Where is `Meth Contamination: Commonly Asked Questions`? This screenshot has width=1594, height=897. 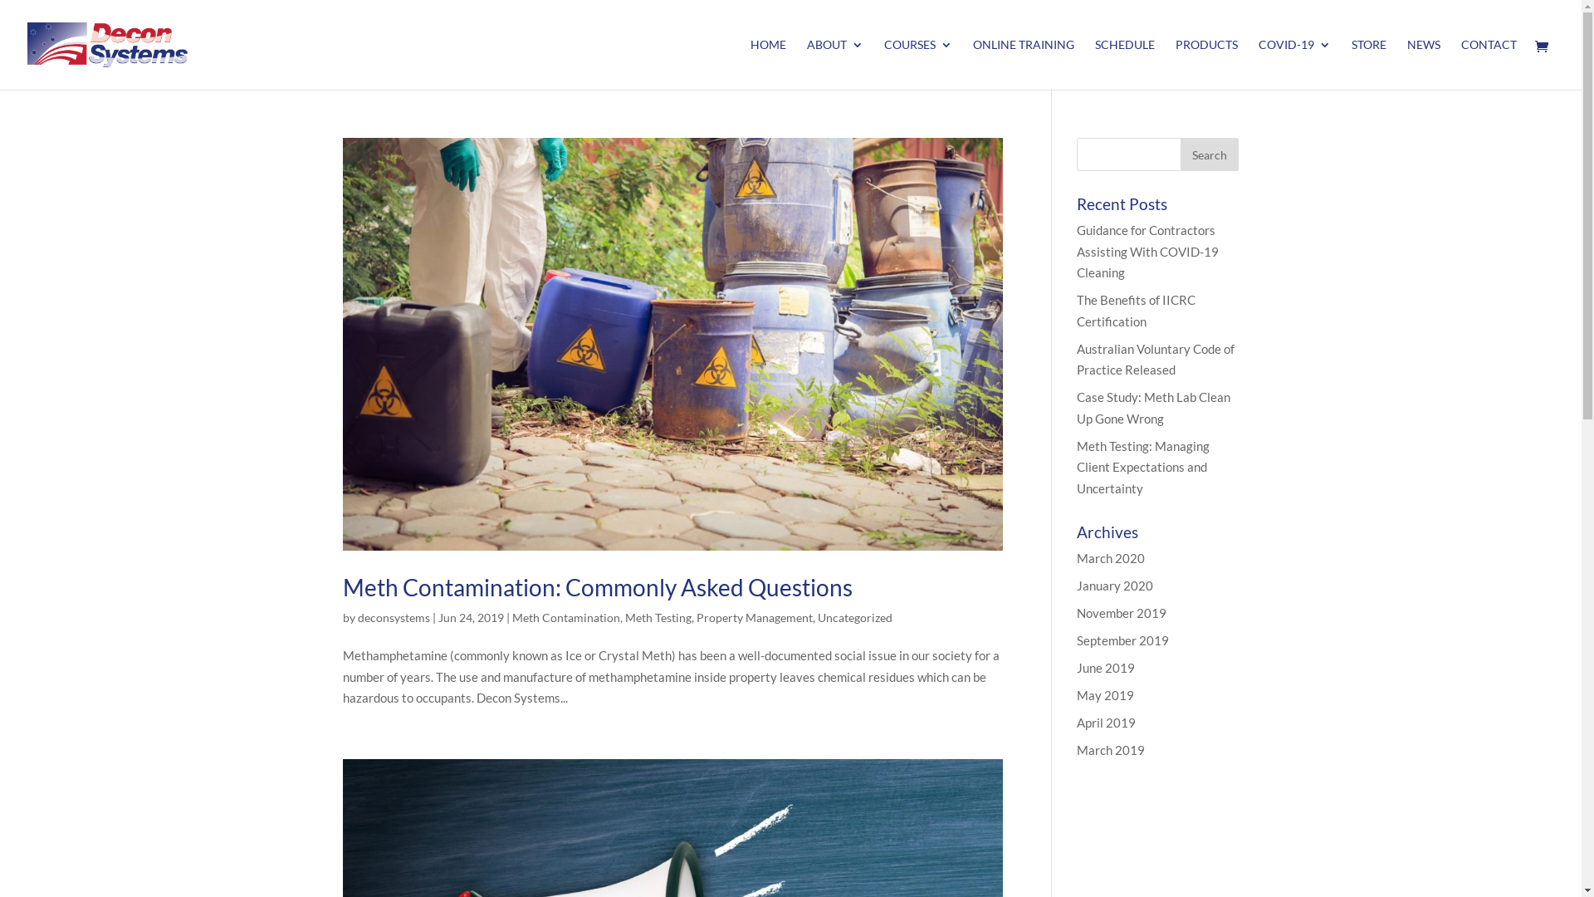 Meth Contamination: Commonly Asked Questions is located at coordinates (597, 587).